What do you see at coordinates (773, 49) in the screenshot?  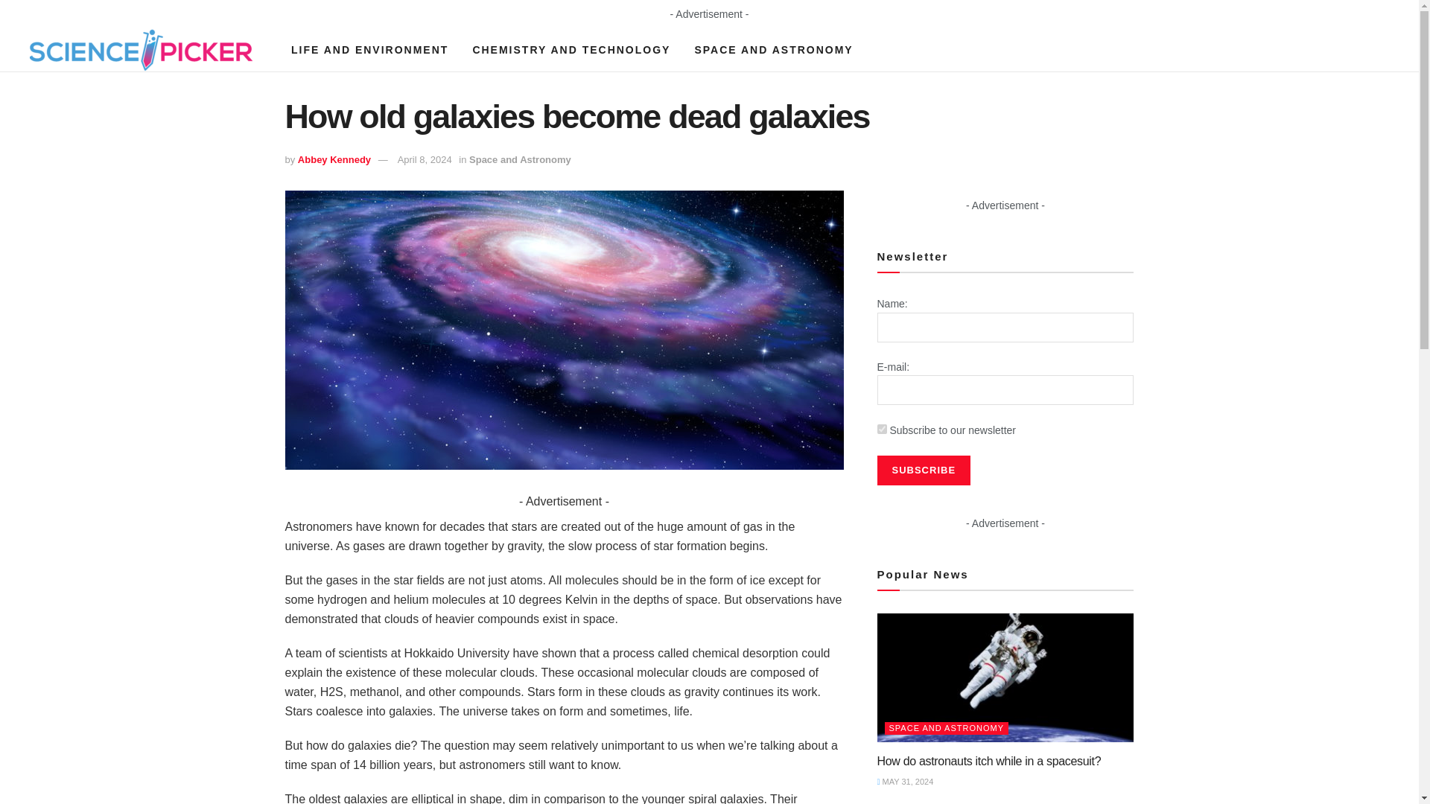 I see `SPACE AND ASTRONOMY` at bounding box center [773, 49].